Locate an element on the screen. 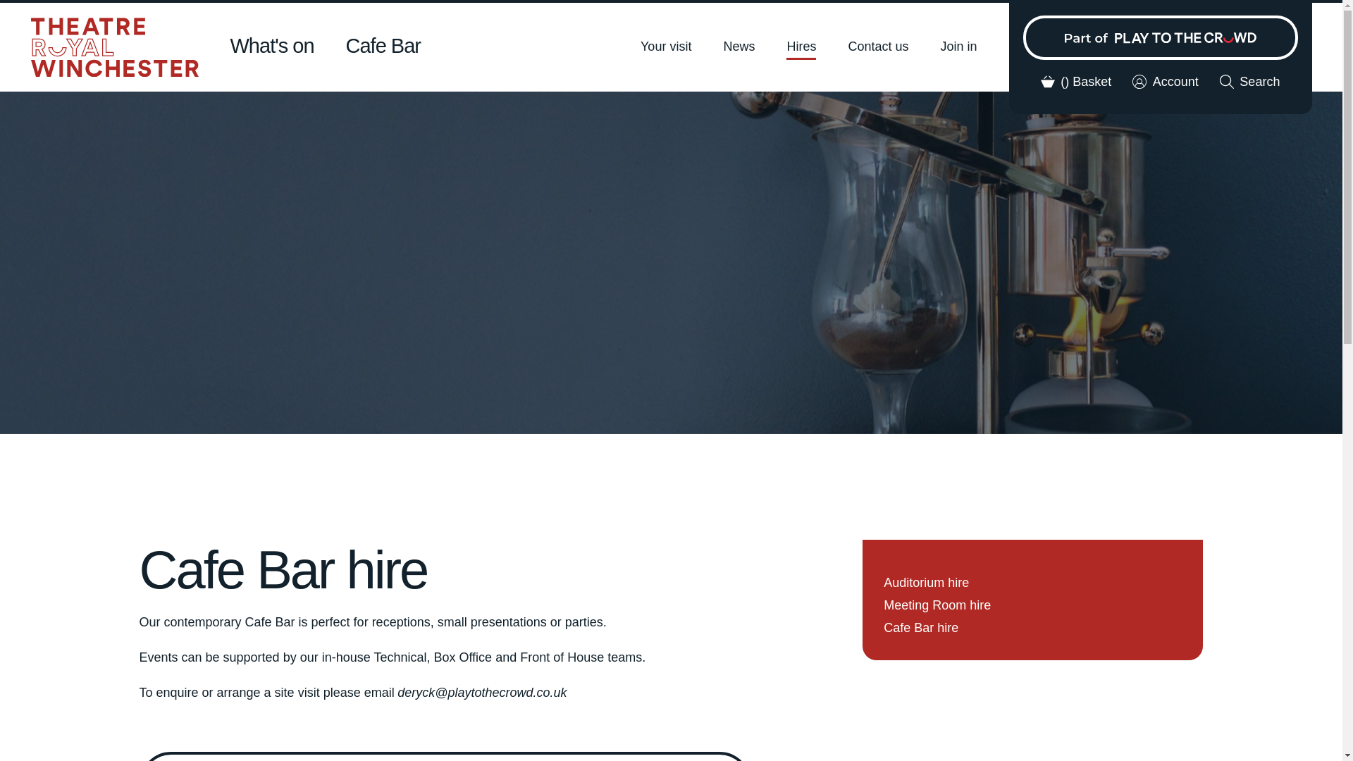  Cafe Bar is located at coordinates (383, 47).